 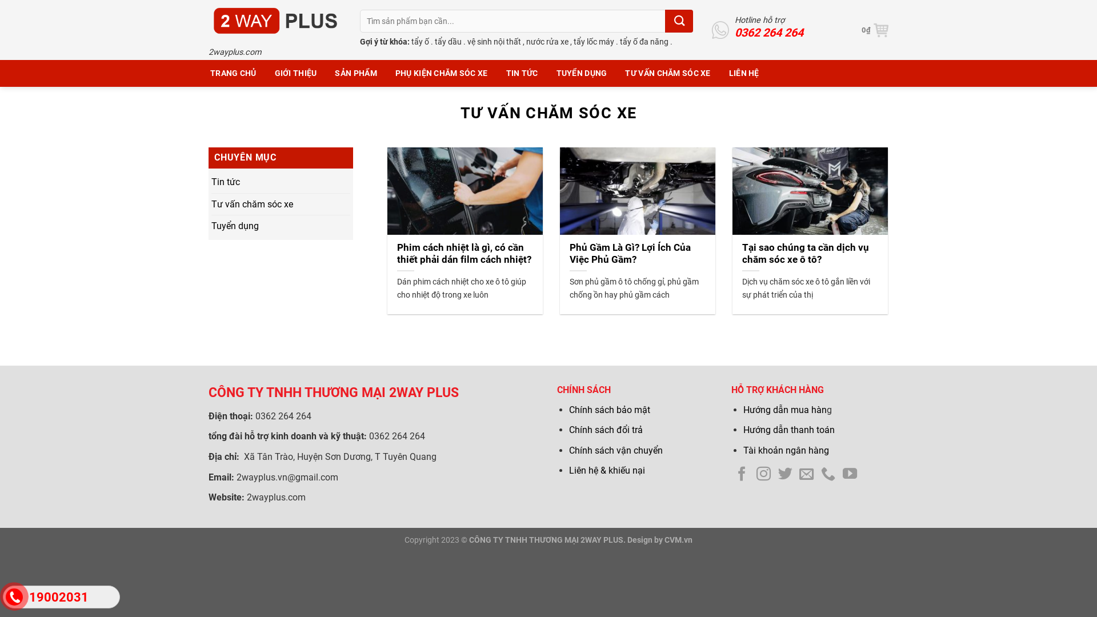 I want to click on 19002031, so click(x=62, y=597).